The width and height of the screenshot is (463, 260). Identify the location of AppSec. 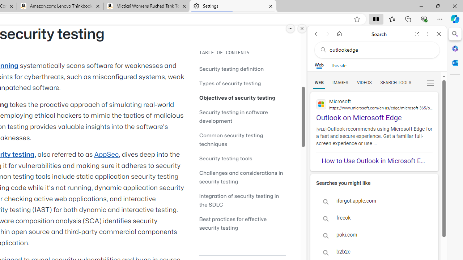
(106, 155).